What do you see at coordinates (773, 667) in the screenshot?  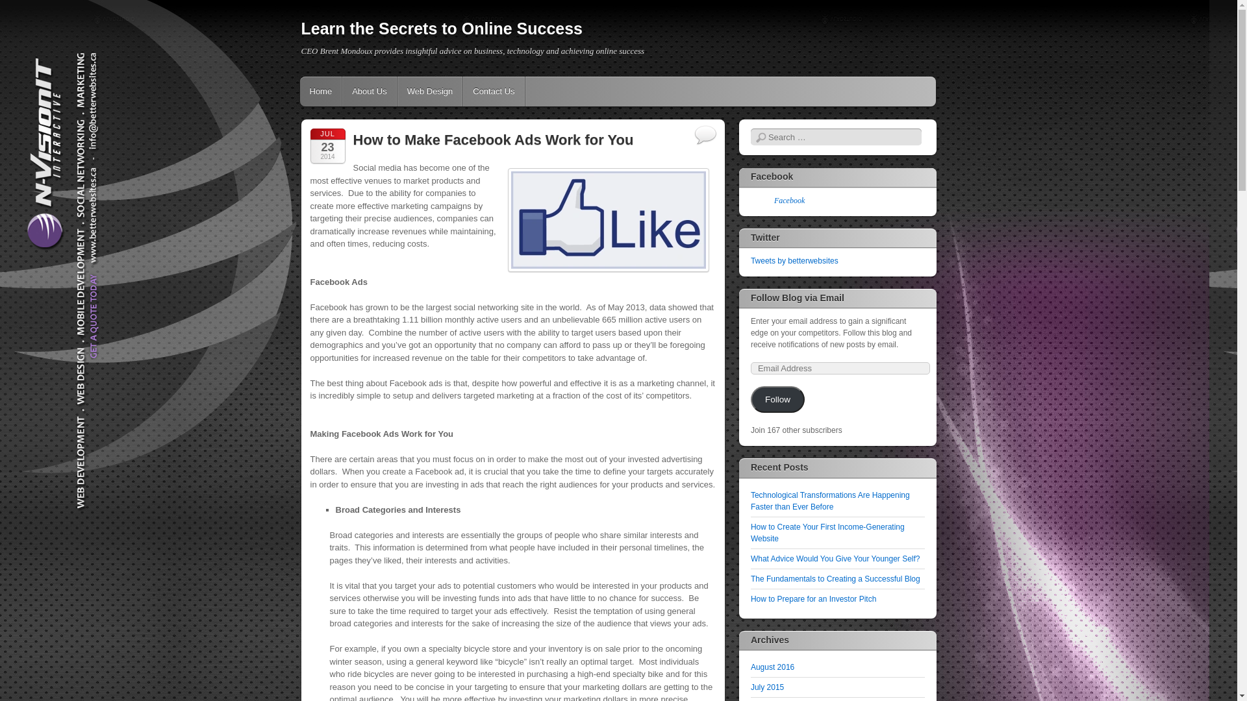 I see `August 2016` at bounding box center [773, 667].